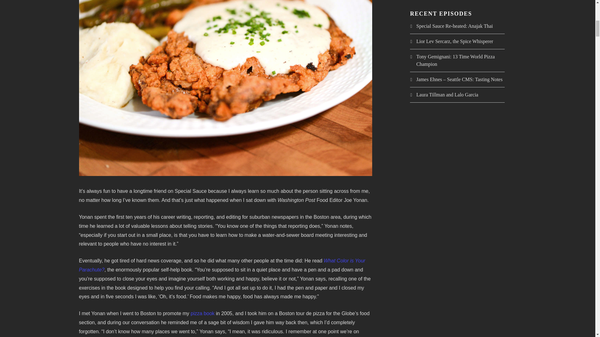 This screenshot has width=600, height=337. What do you see at coordinates (222, 265) in the screenshot?
I see `What Color is Your Parachute?` at bounding box center [222, 265].